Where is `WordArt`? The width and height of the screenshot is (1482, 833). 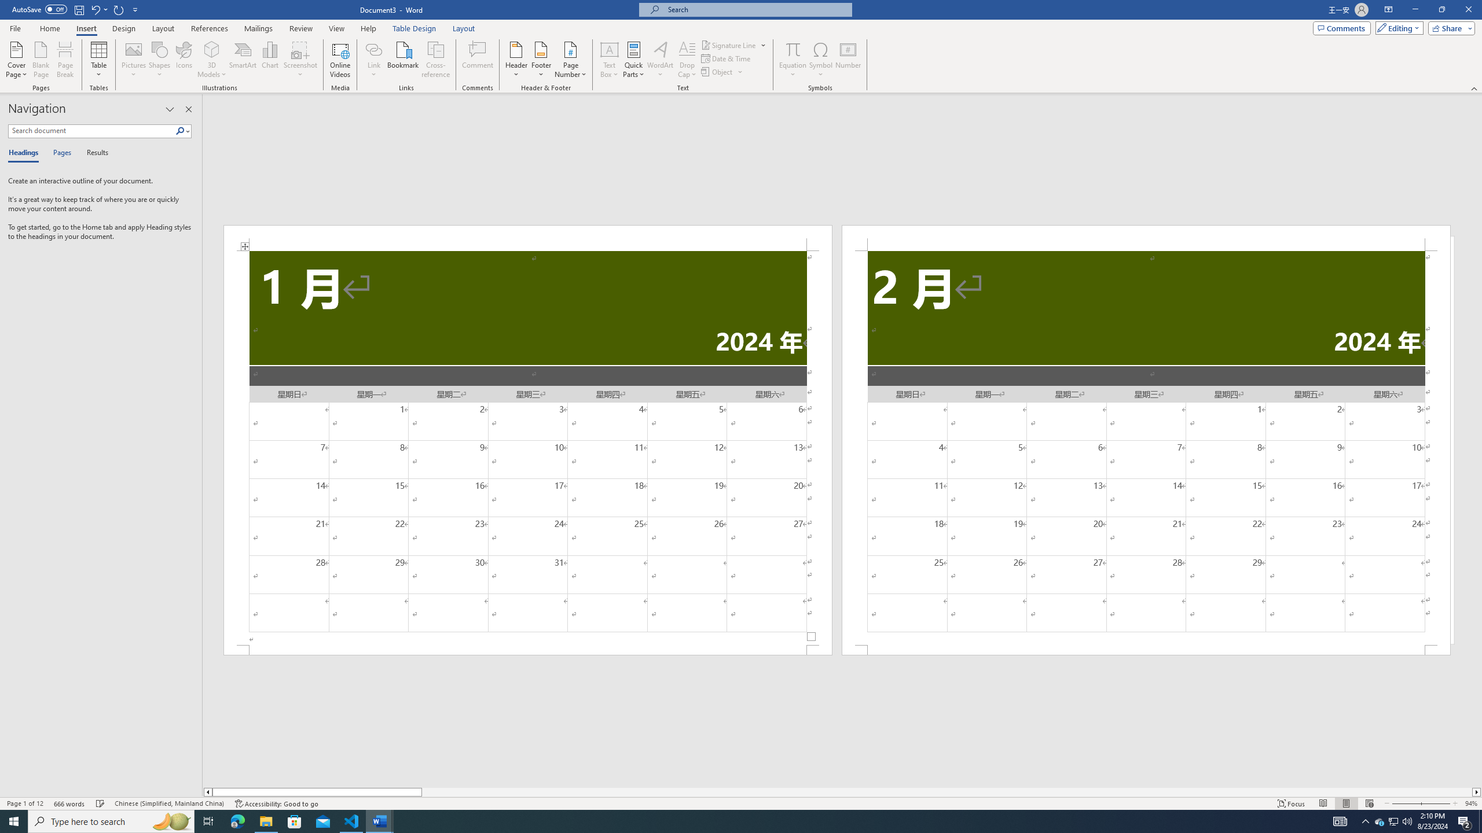
WordArt is located at coordinates (660, 60).